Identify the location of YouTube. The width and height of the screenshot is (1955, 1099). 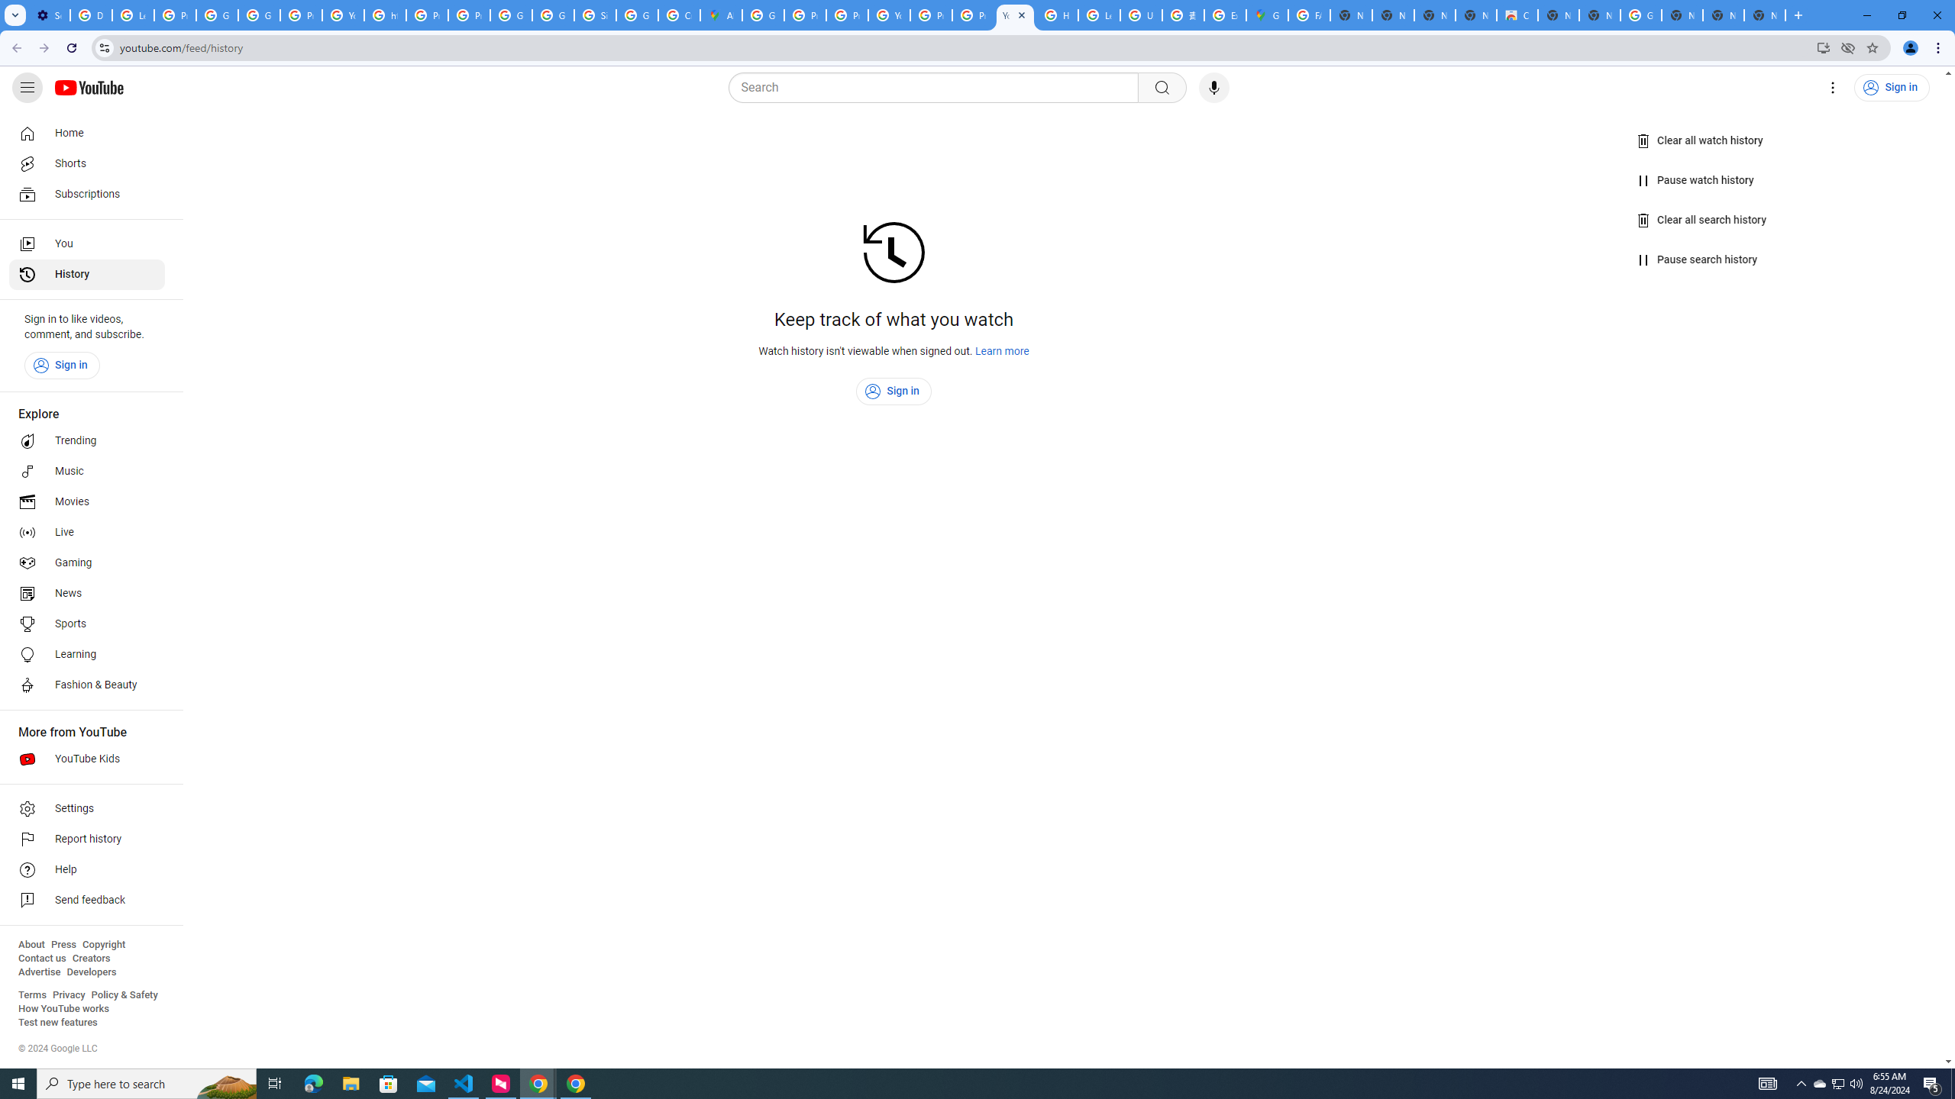
(1016, 15).